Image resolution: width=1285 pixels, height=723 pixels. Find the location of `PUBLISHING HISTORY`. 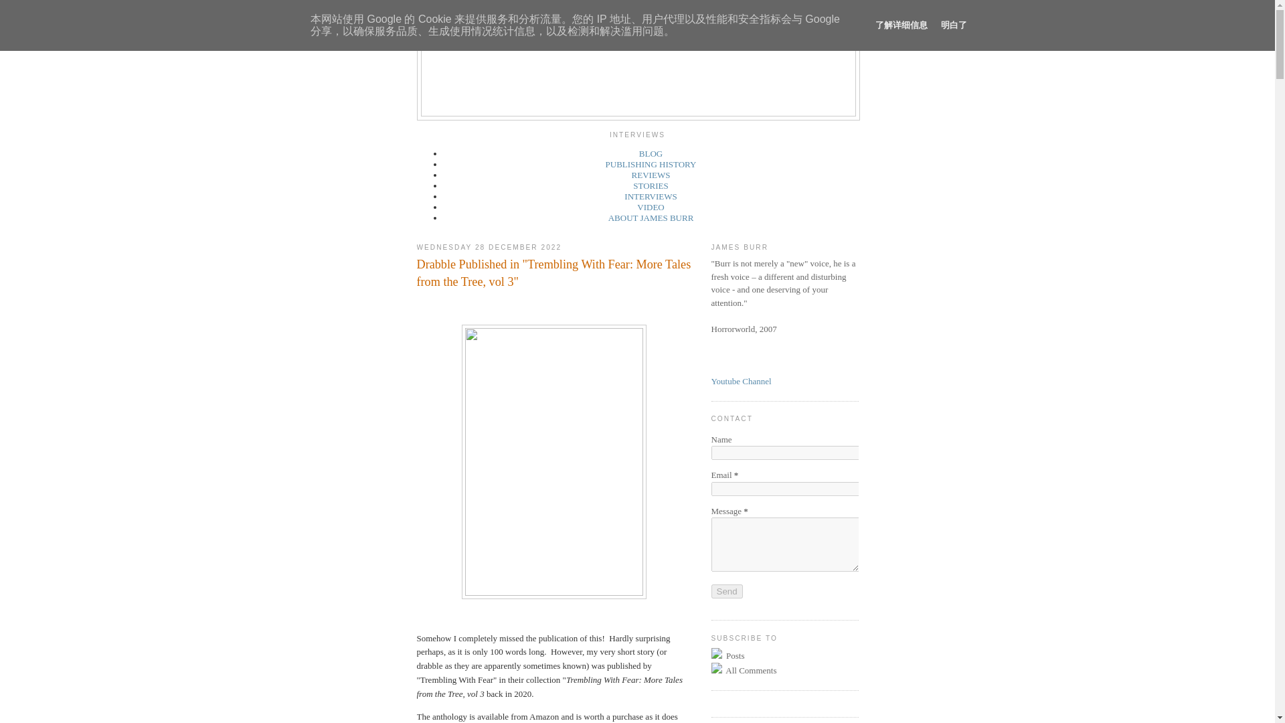

PUBLISHING HISTORY is located at coordinates (651, 163).